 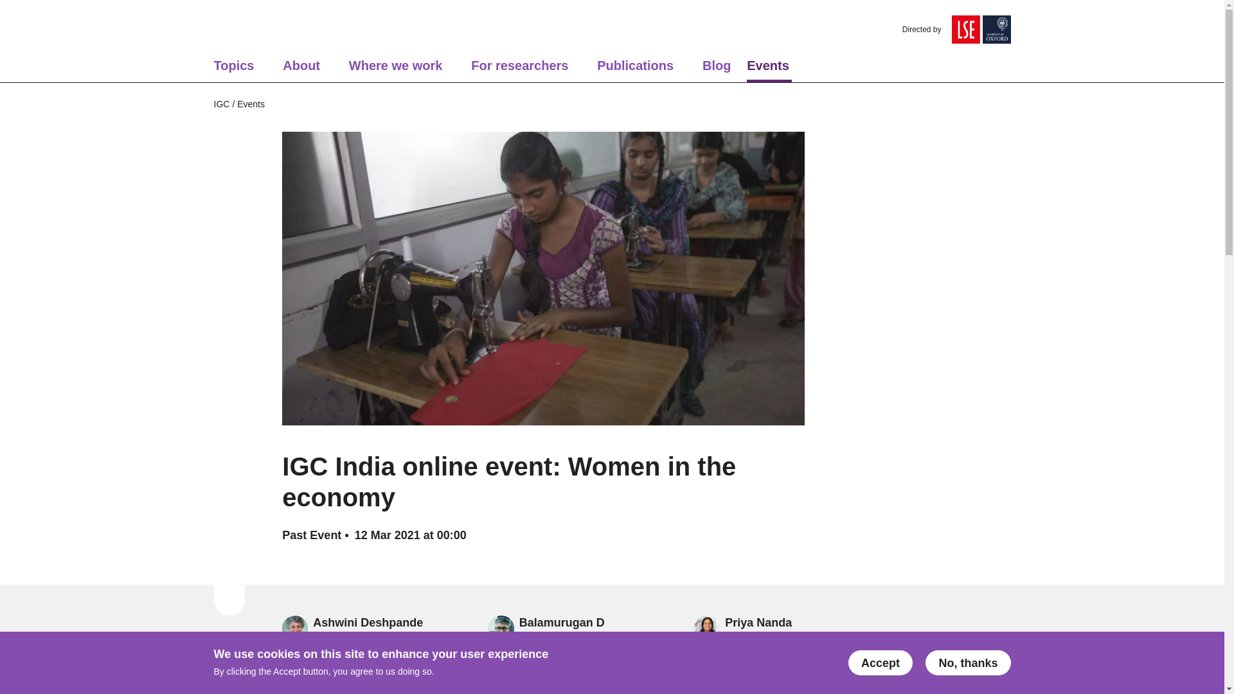 What do you see at coordinates (301, 69) in the screenshot?
I see `About` at bounding box center [301, 69].